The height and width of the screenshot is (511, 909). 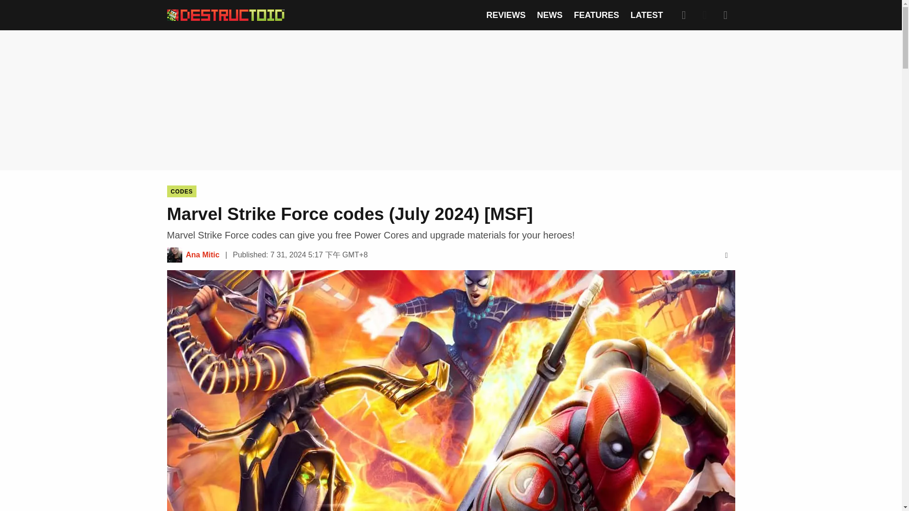 What do you see at coordinates (647, 15) in the screenshot?
I see `LATEST` at bounding box center [647, 15].